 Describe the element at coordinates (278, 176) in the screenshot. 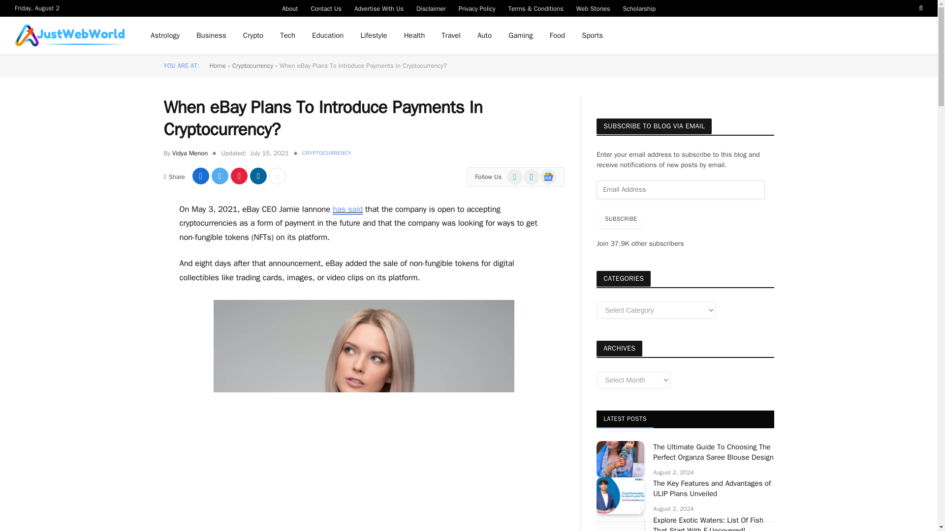

I see `Show More Social Sharing` at that location.